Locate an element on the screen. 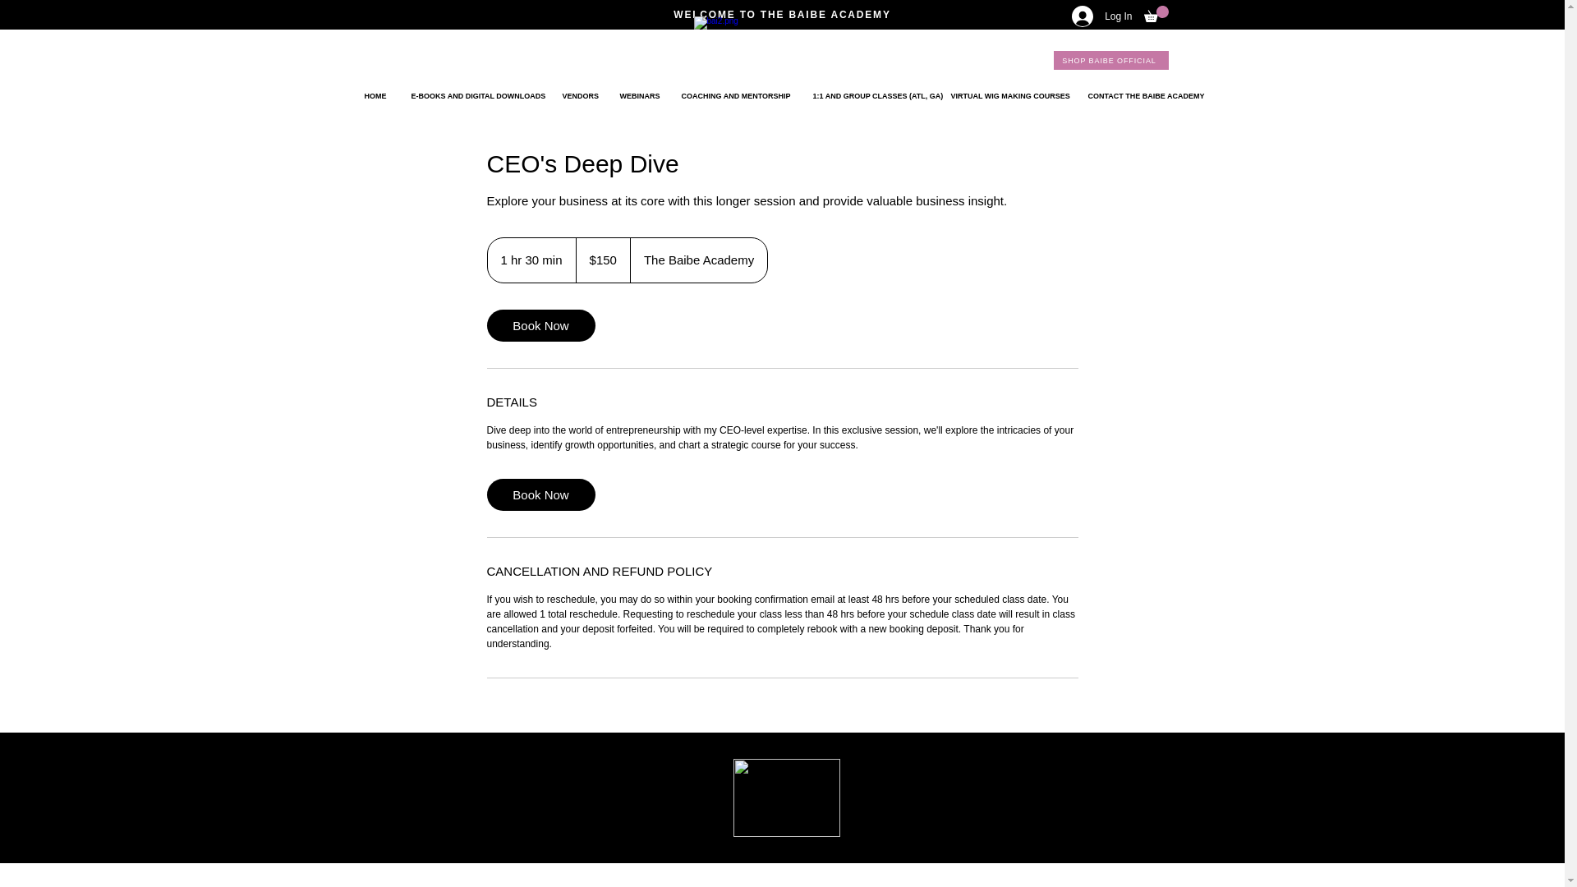 The height and width of the screenshot is (887, 1577). WEBINARS is located at coordinates (637, 95).